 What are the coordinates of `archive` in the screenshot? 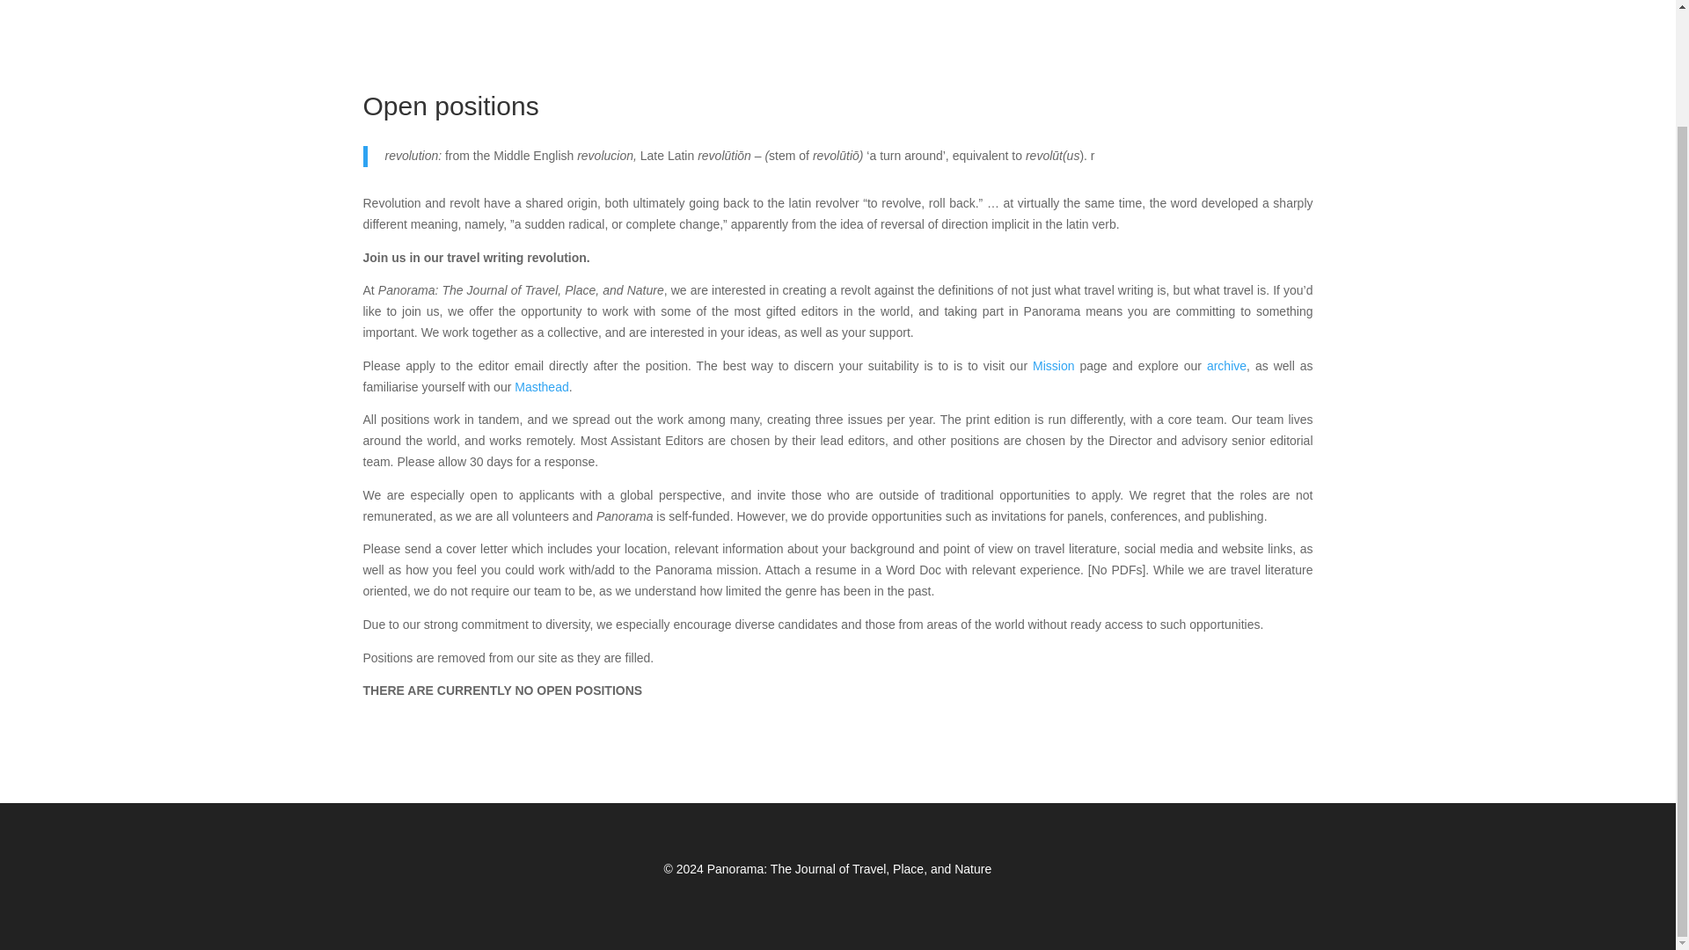 It's located at (1226, 366).